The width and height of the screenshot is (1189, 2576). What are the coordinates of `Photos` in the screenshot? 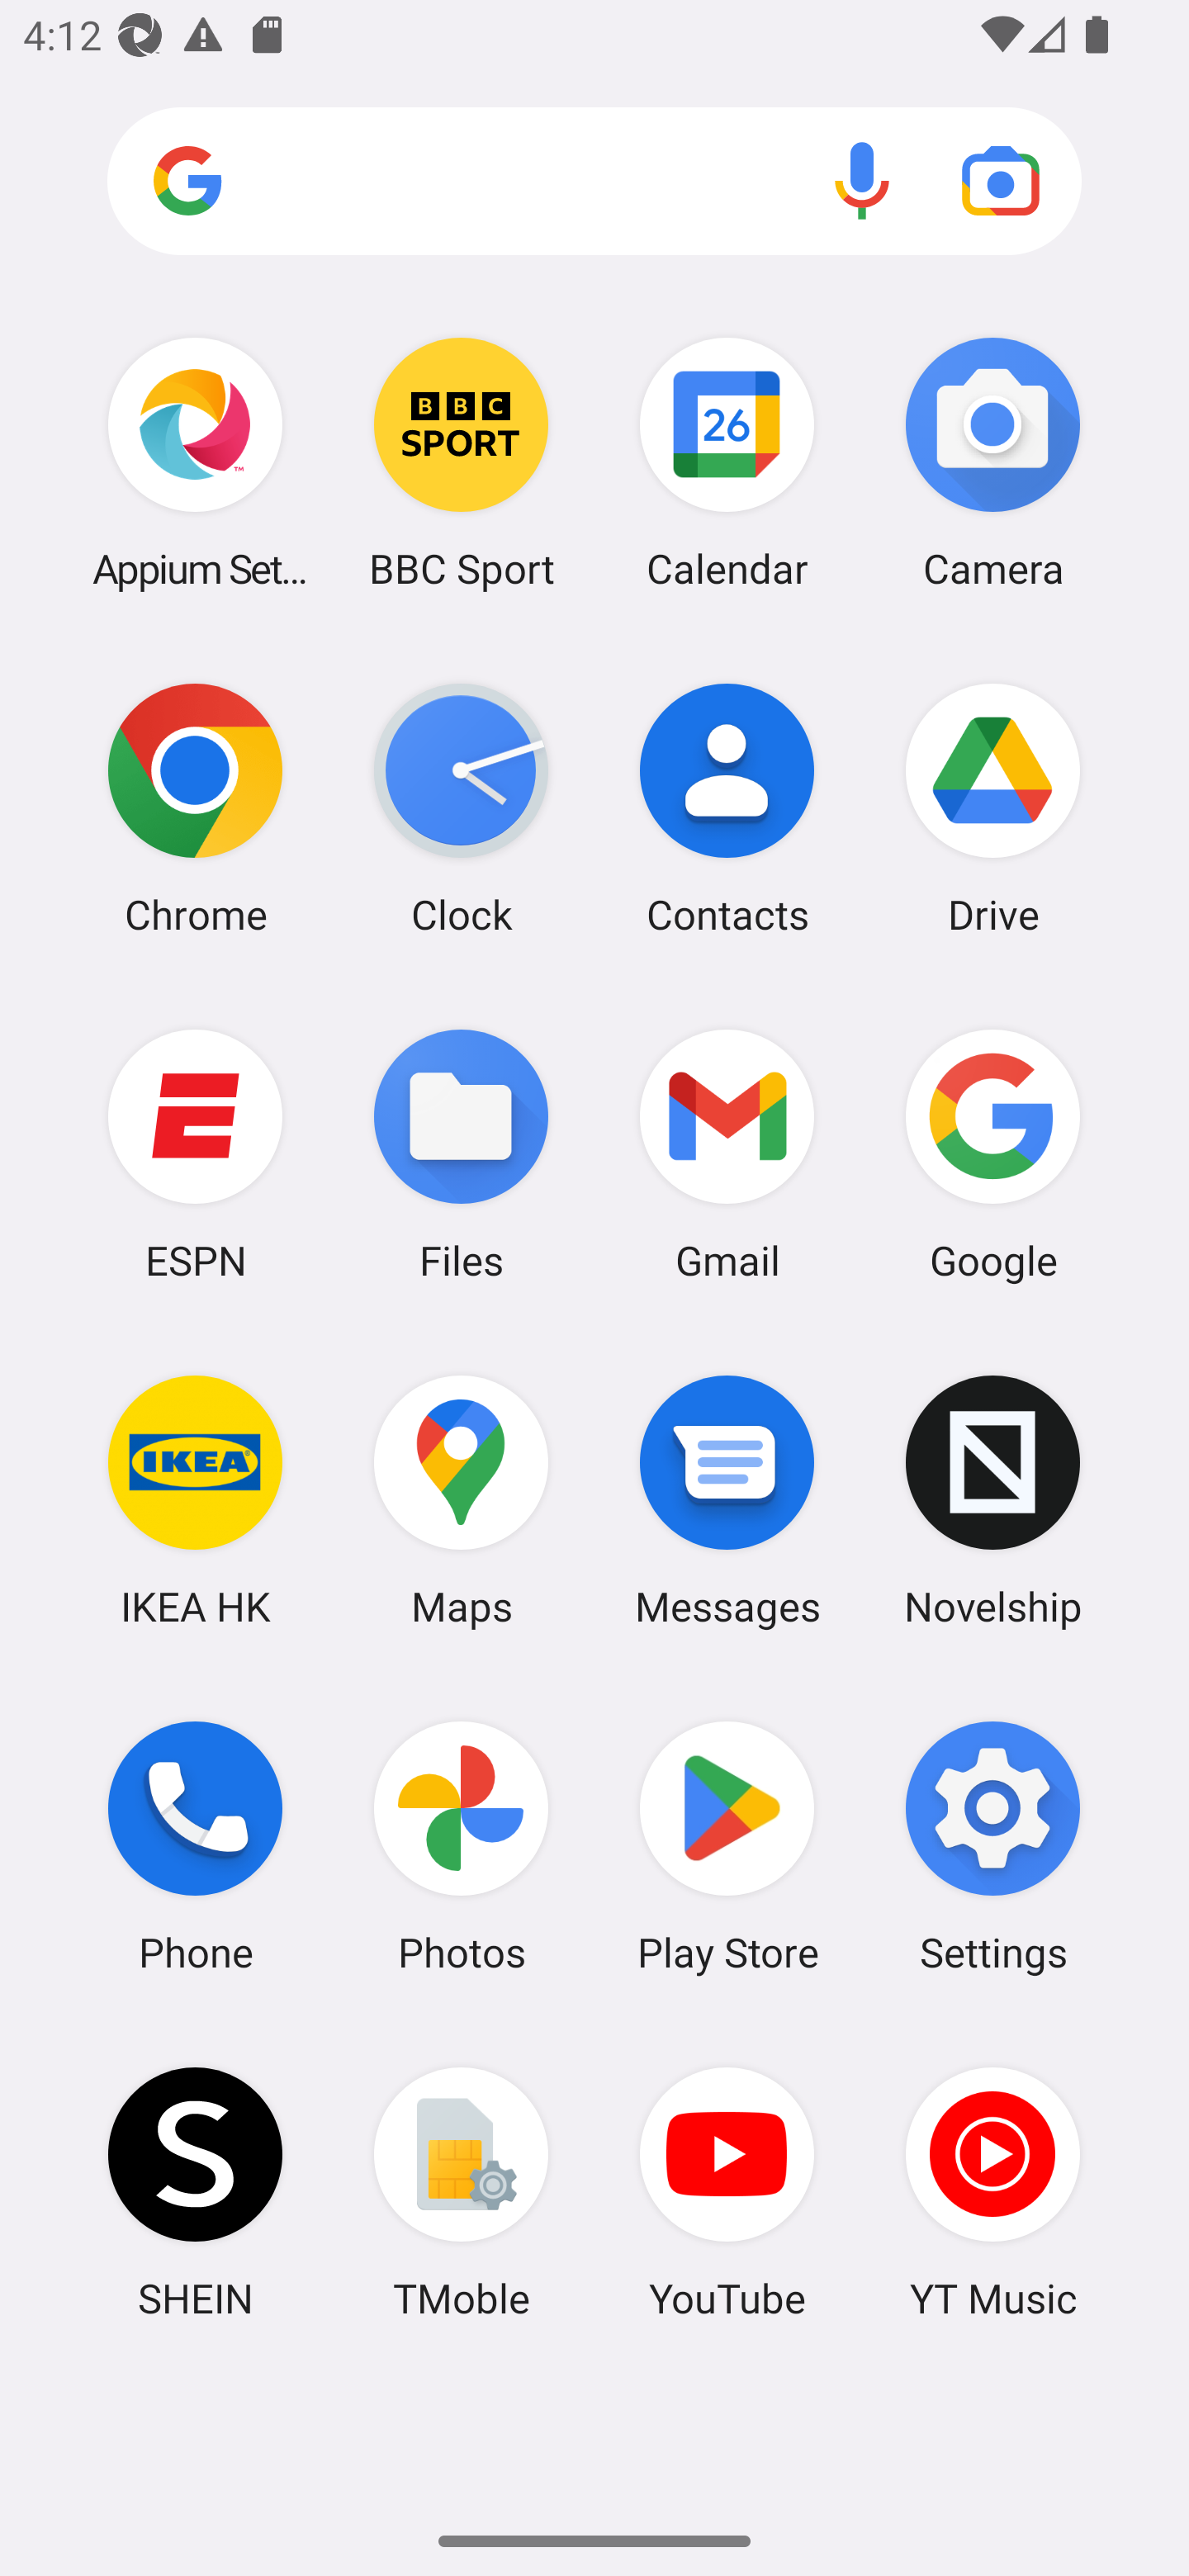 It's located at (461, 1847).